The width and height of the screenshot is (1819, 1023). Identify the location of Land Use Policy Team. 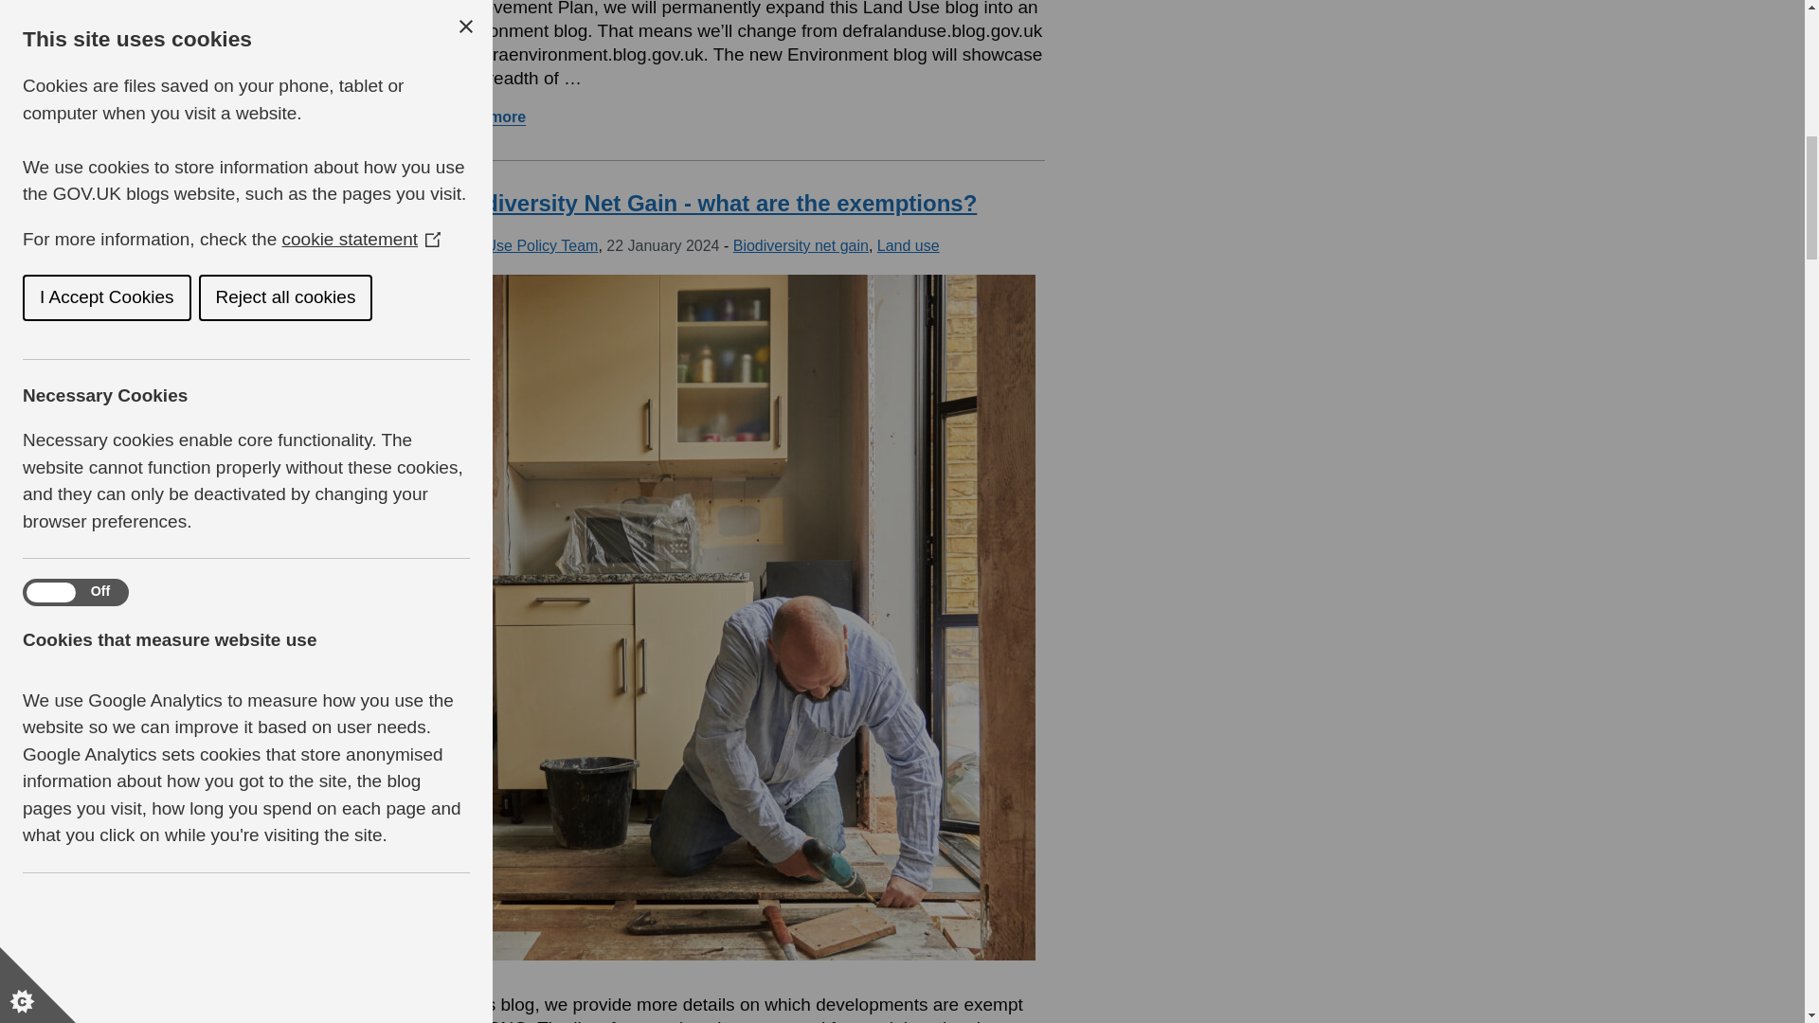
(523, 244).